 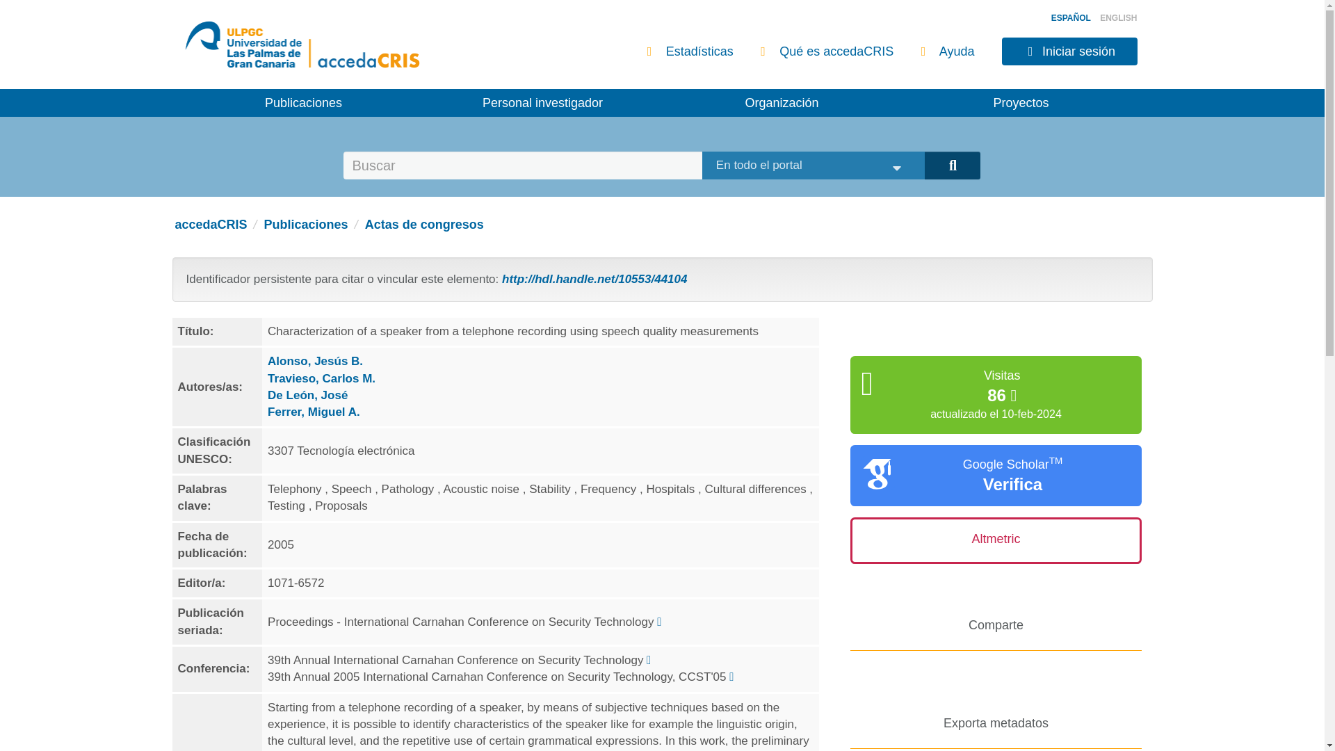 What do you see at coordinates (1118, 18) in the screenshot?
I see `ENGLISH` at bounding box center [1118, 18].